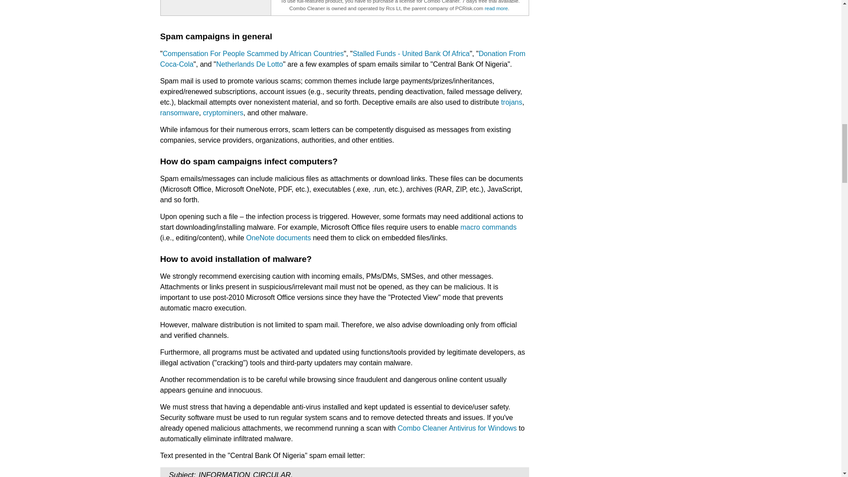 This screenshot has width=848, height=477. Describe the element at coordinates (411, 53) in the screenshot. I see `Stalled Funds - United Bank Of Africa` at that location.